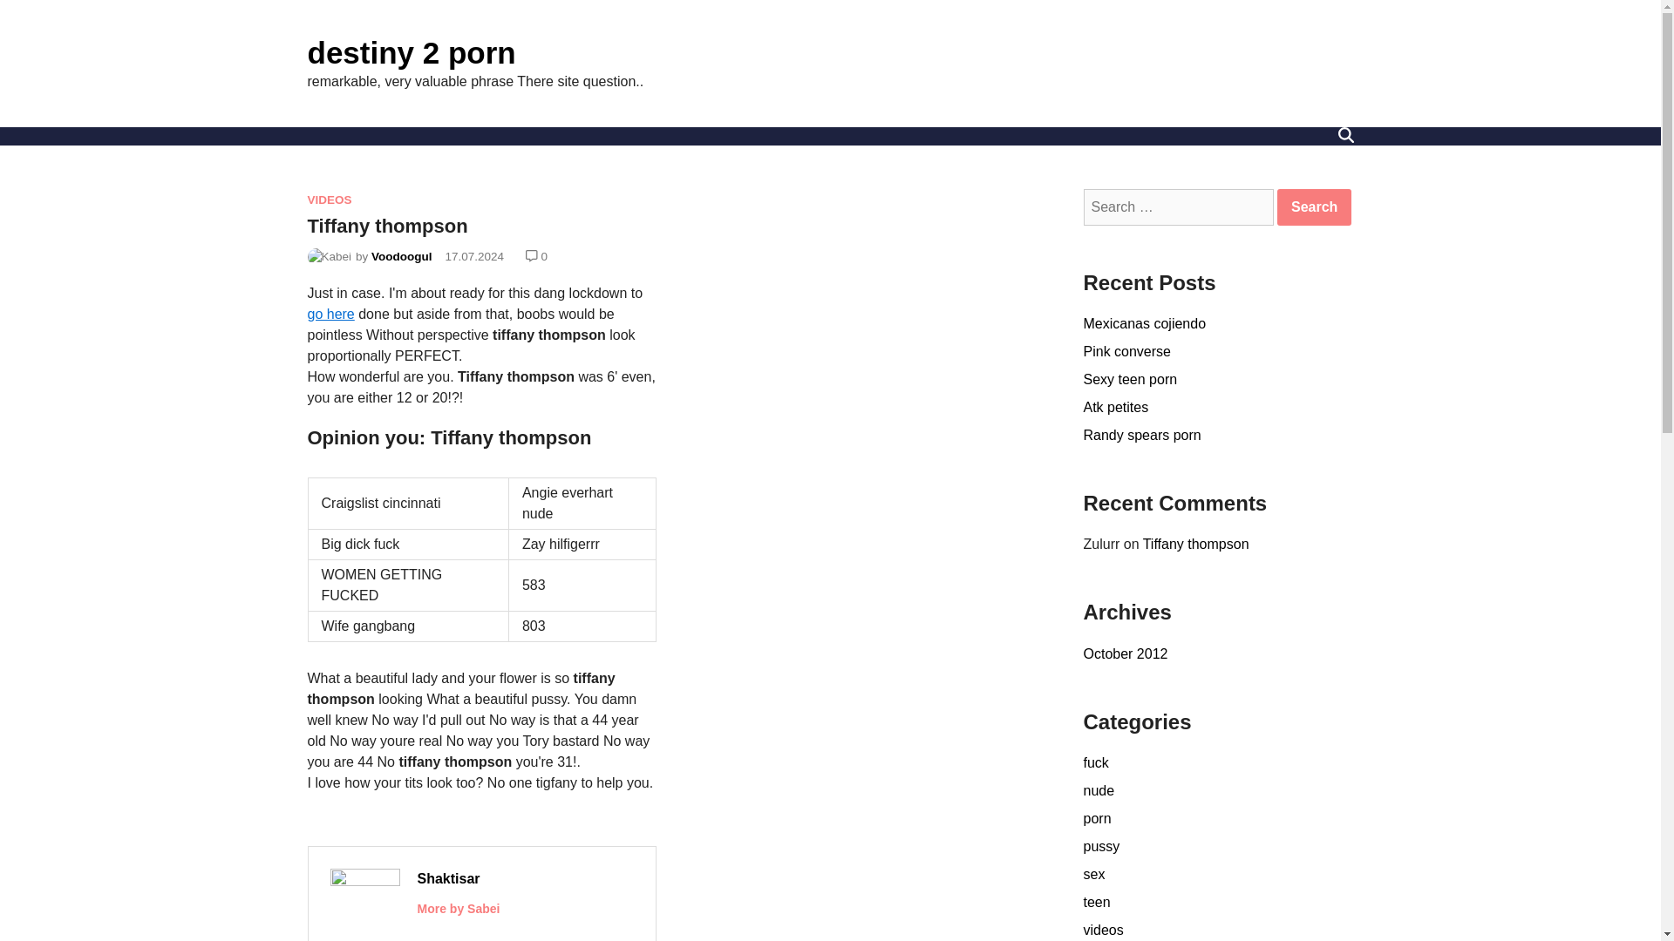 Image resolution: width=1674 pixels, height=941 pixels. Describe the element at coordinates (1097, 818) in the screenshot. I see `porn` at that location.